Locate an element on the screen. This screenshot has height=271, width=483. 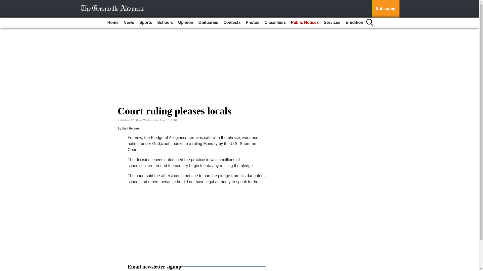
Staff Reports is located at coordinates (131, 128).